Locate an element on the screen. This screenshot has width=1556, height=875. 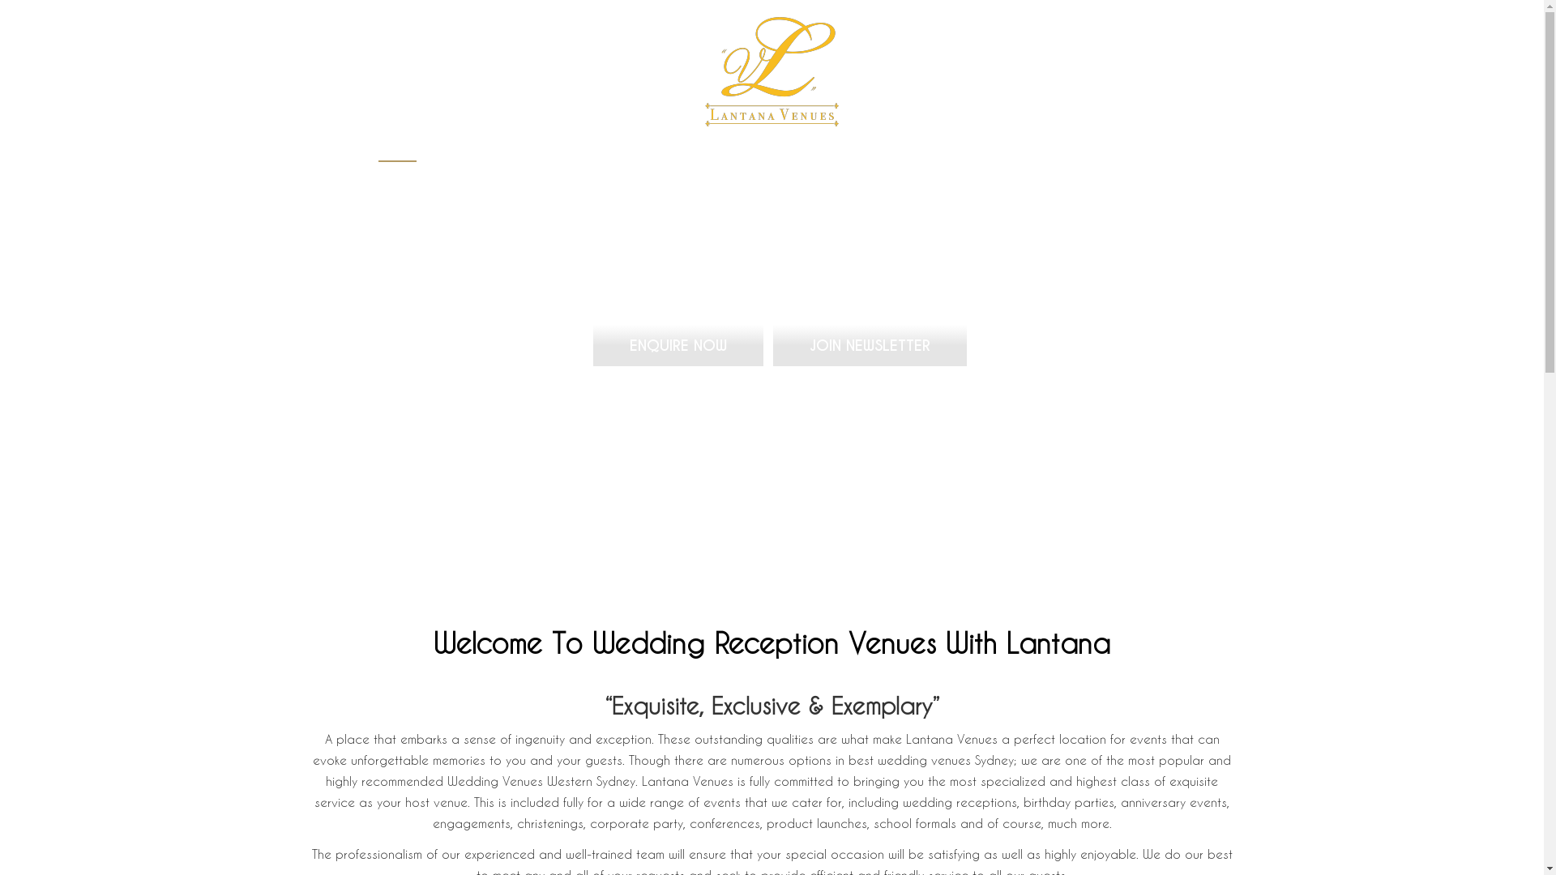
TESTIMONIALS is located at coordinates (995, 152).